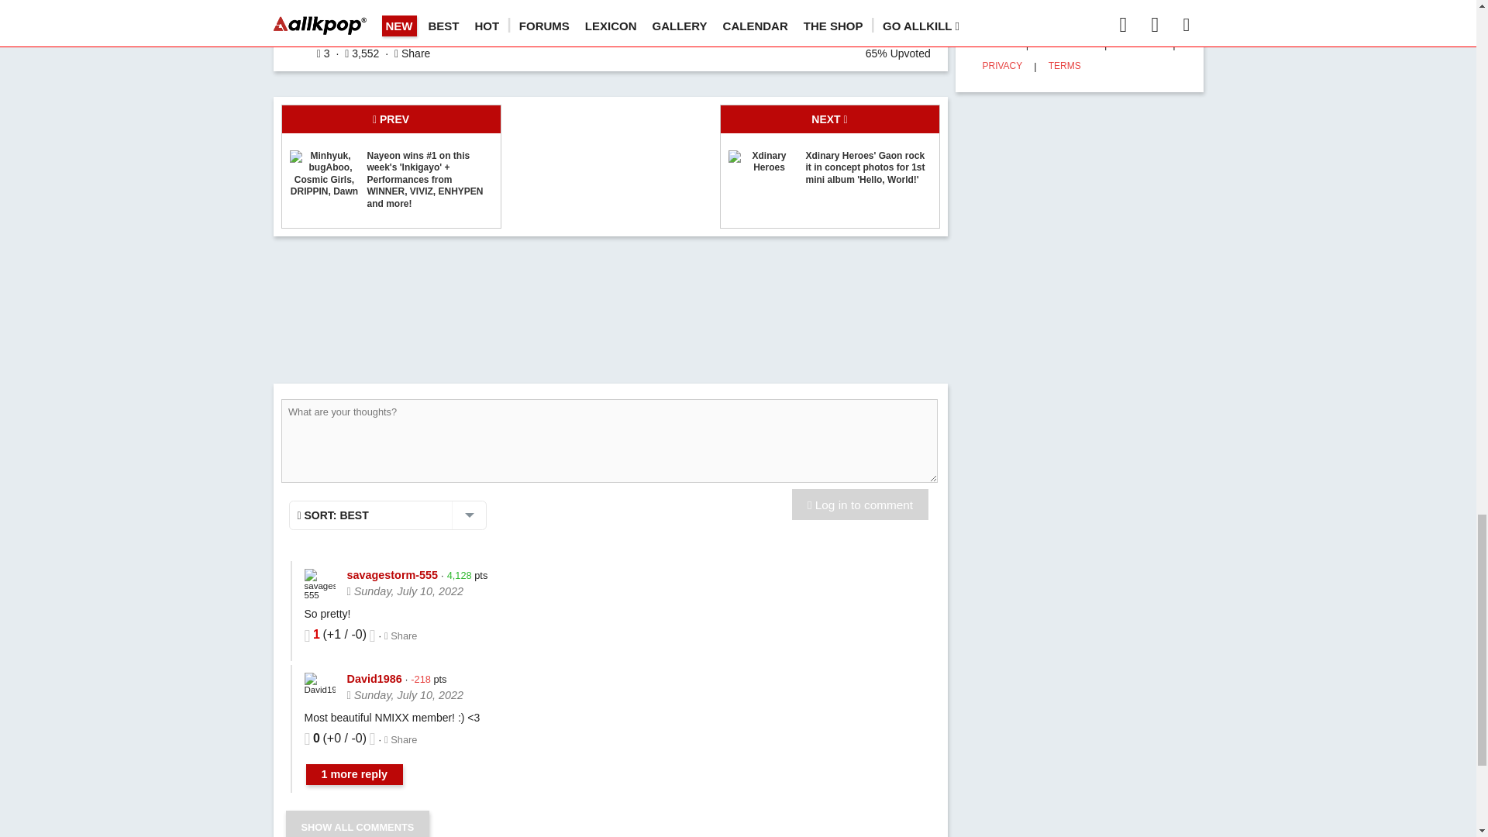 This screenshot has width=1488, height=837. What do you see at coordinates (352, 6) in the screenshot?
I see `NMIXX` at bounding box center [352, 6].